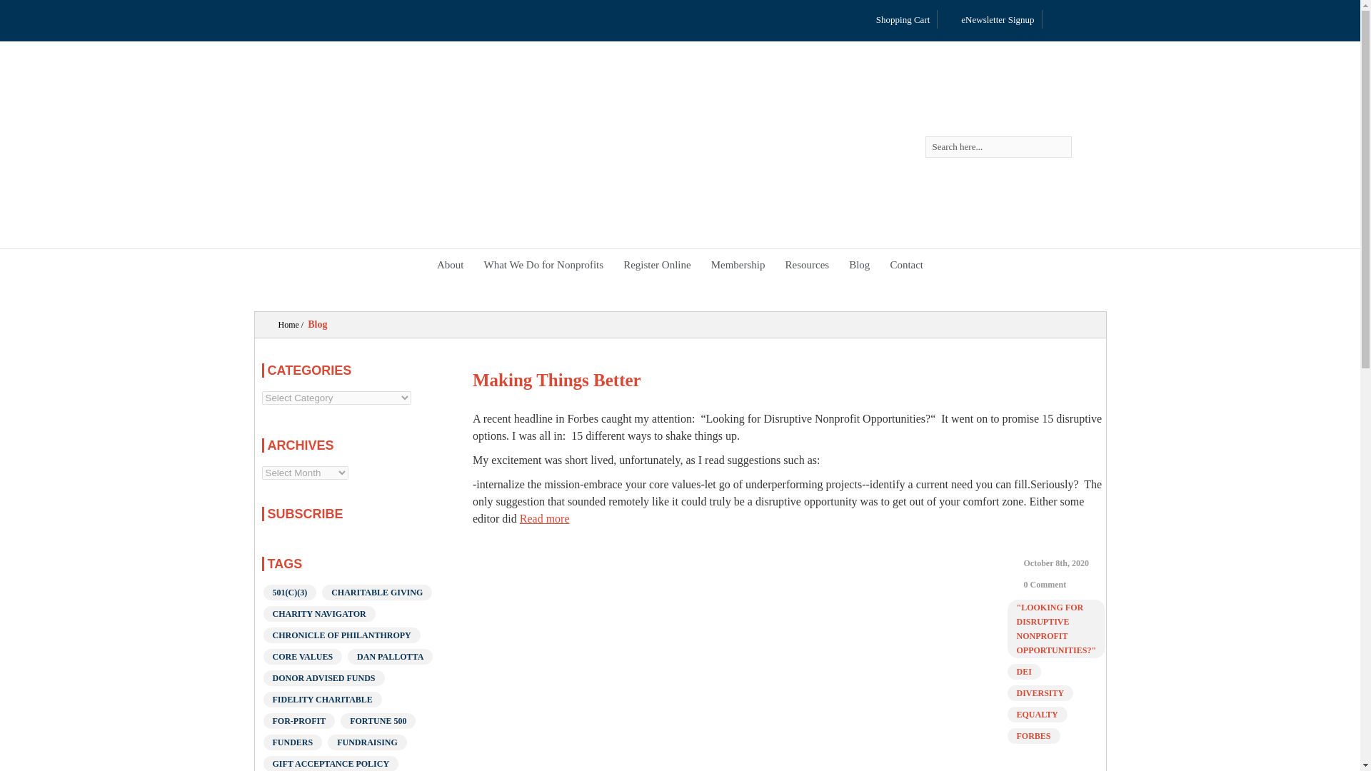  Describe the element at coordinates (988, 20) in the screenshot. I see `eNewsletter Signup` at that location.